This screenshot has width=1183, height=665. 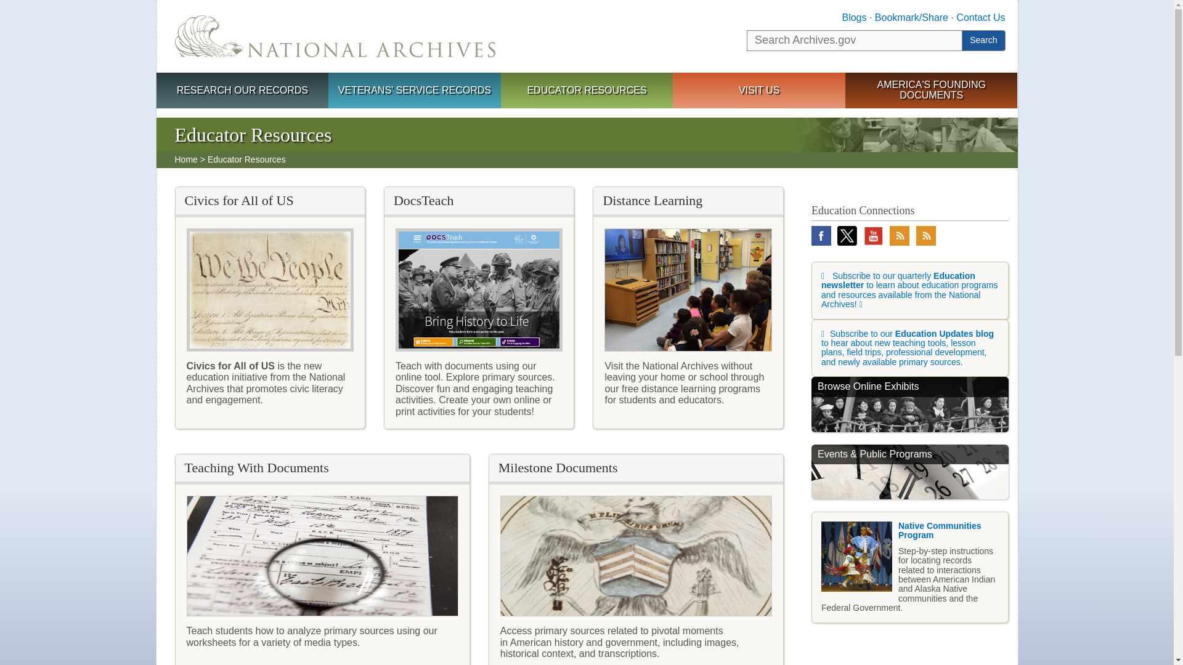 I want to click on RSS, so click(x=925, y=235).